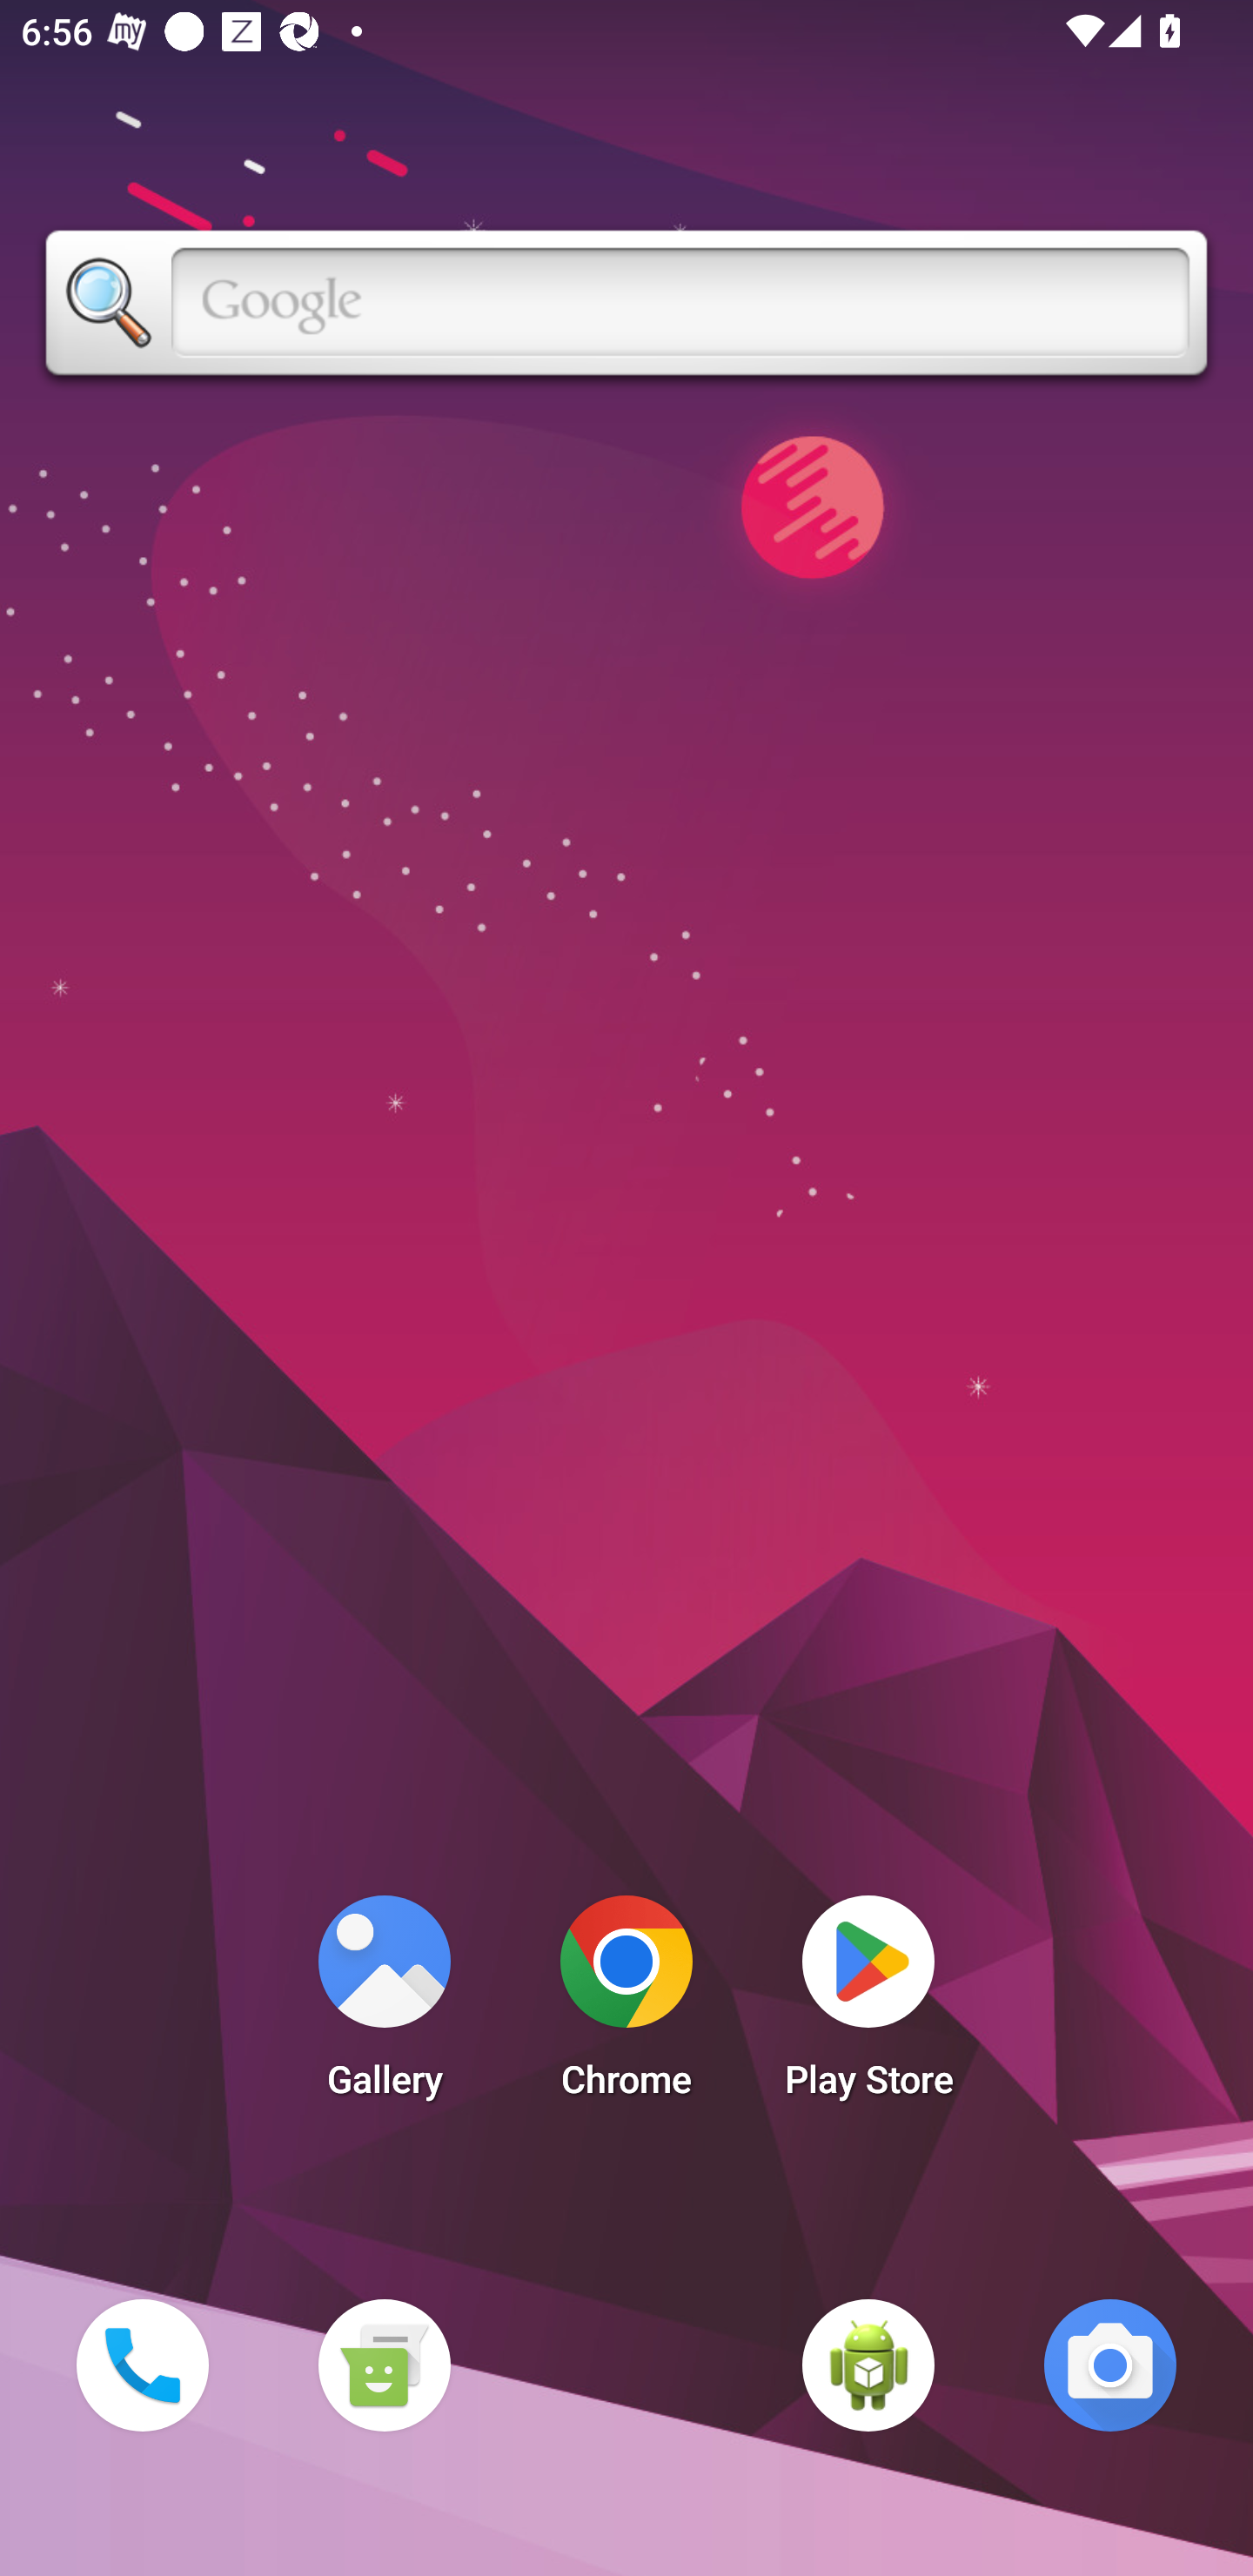 The width and height of the screenshot is (1253, 2576). Describe the element at coordinates (384, 2005) in the screenshot. I see `Gallery` at that location.